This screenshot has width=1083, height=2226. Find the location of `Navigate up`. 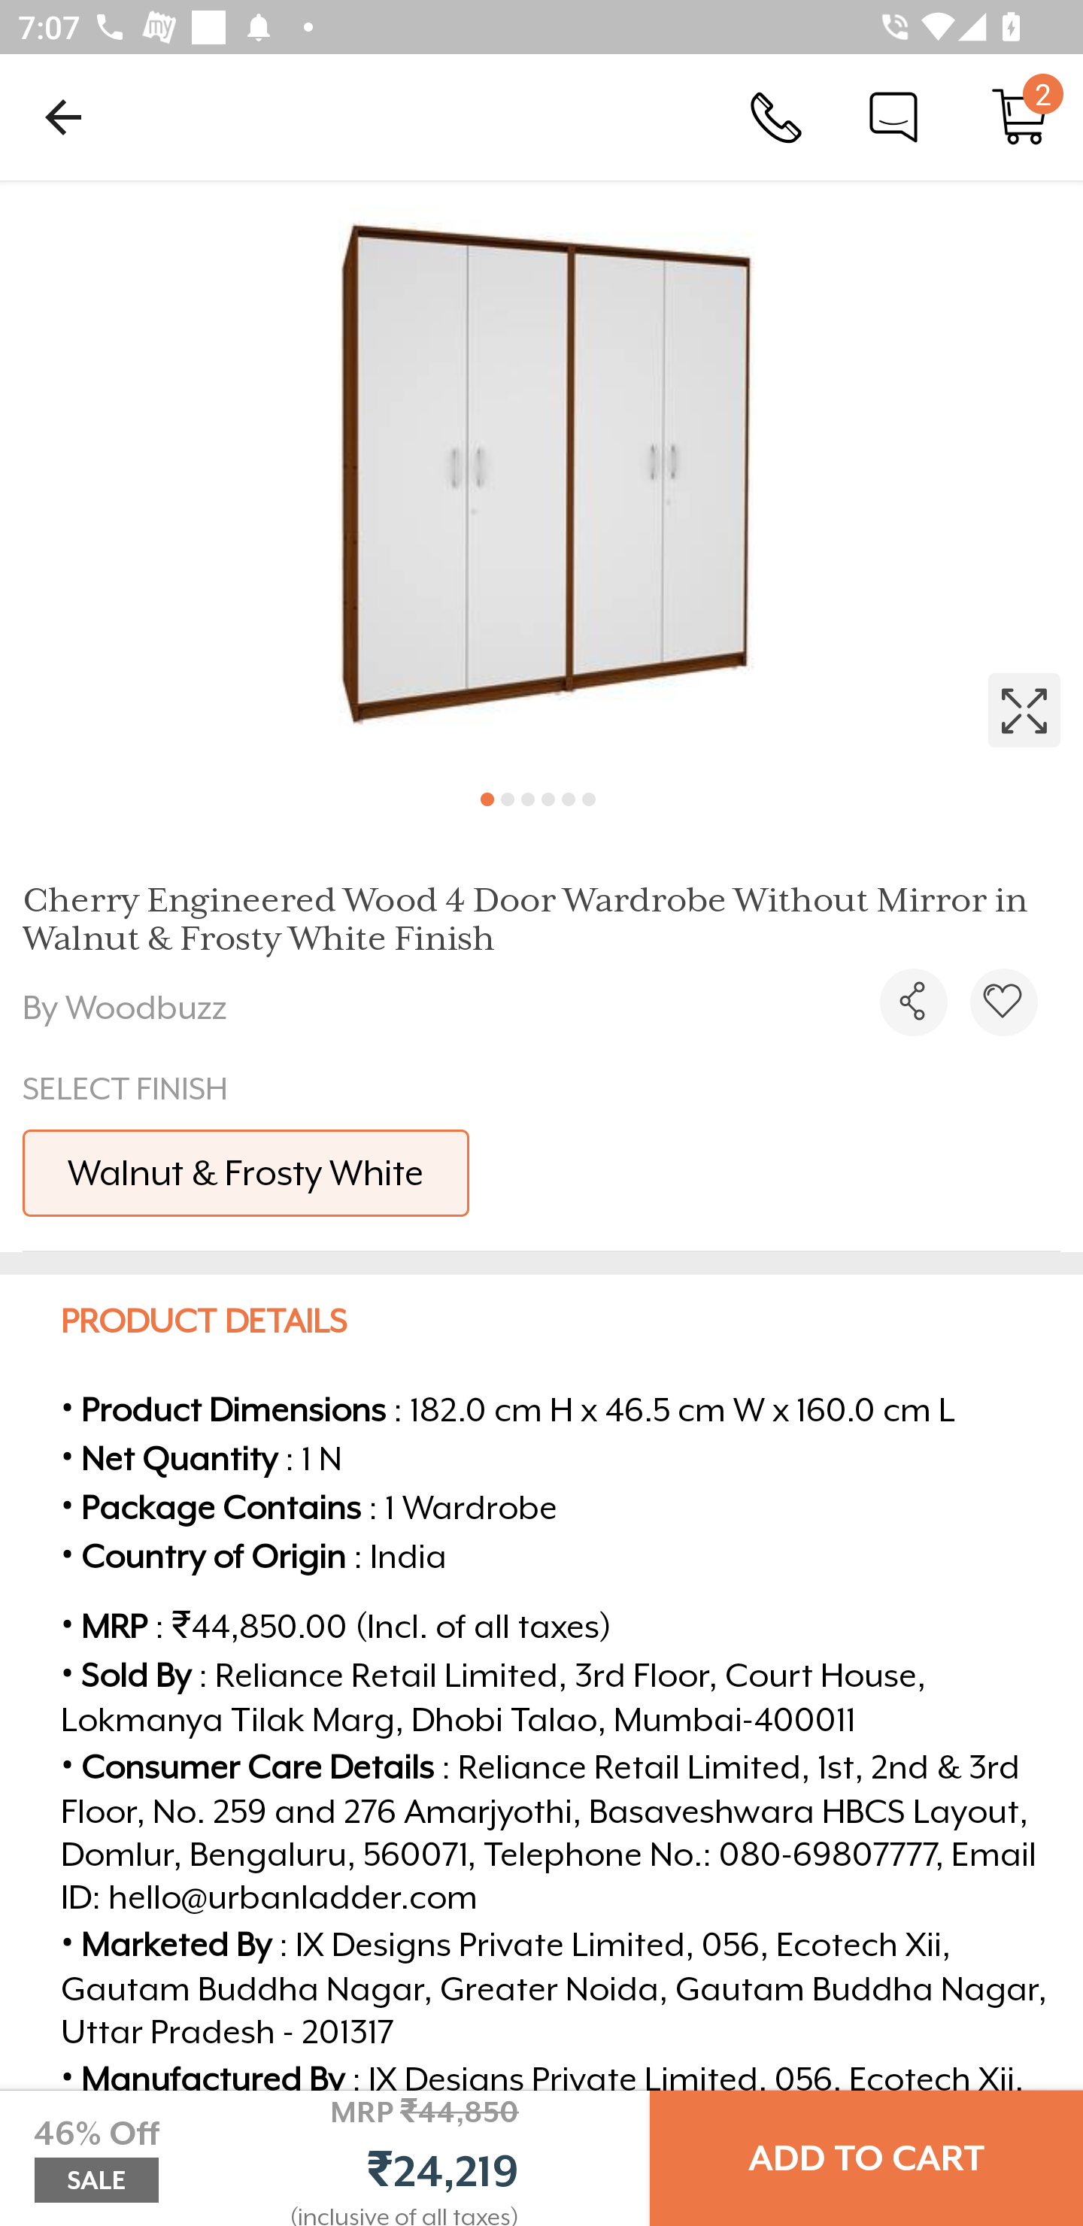

Navigate up is located at coordinates (63, 117).